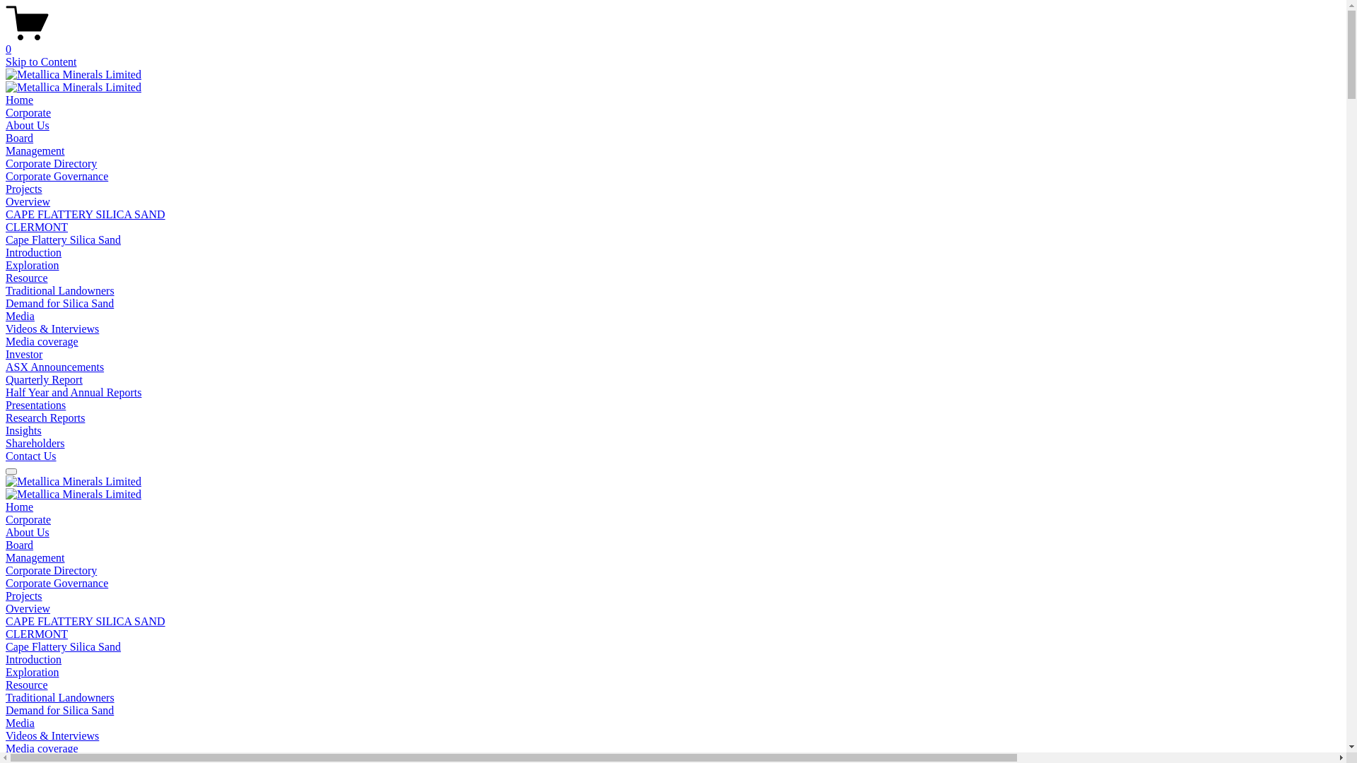  Describe the element at coordinates (28, 533) in the screenshot. I see `About Us` at that location.